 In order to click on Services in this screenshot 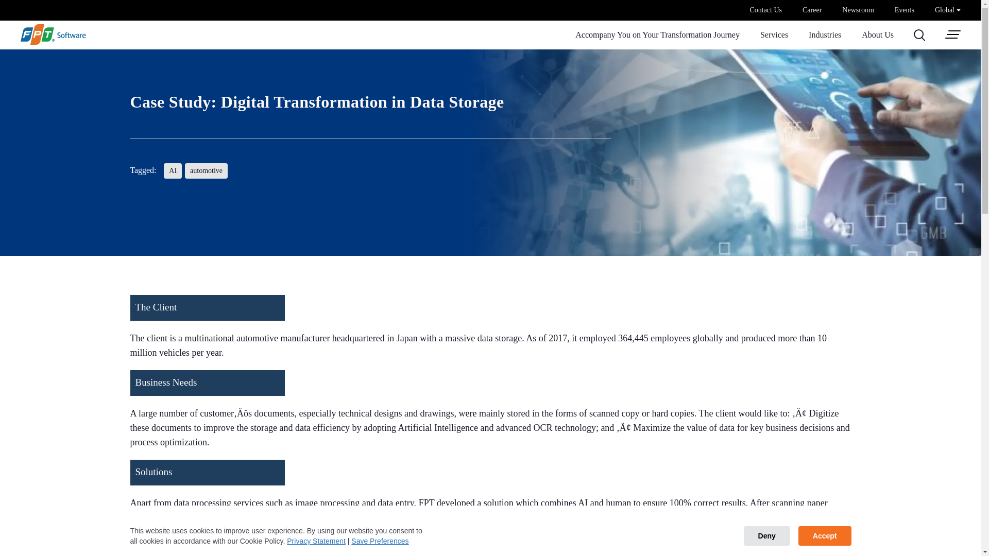, I will do `click(774, 35)`.